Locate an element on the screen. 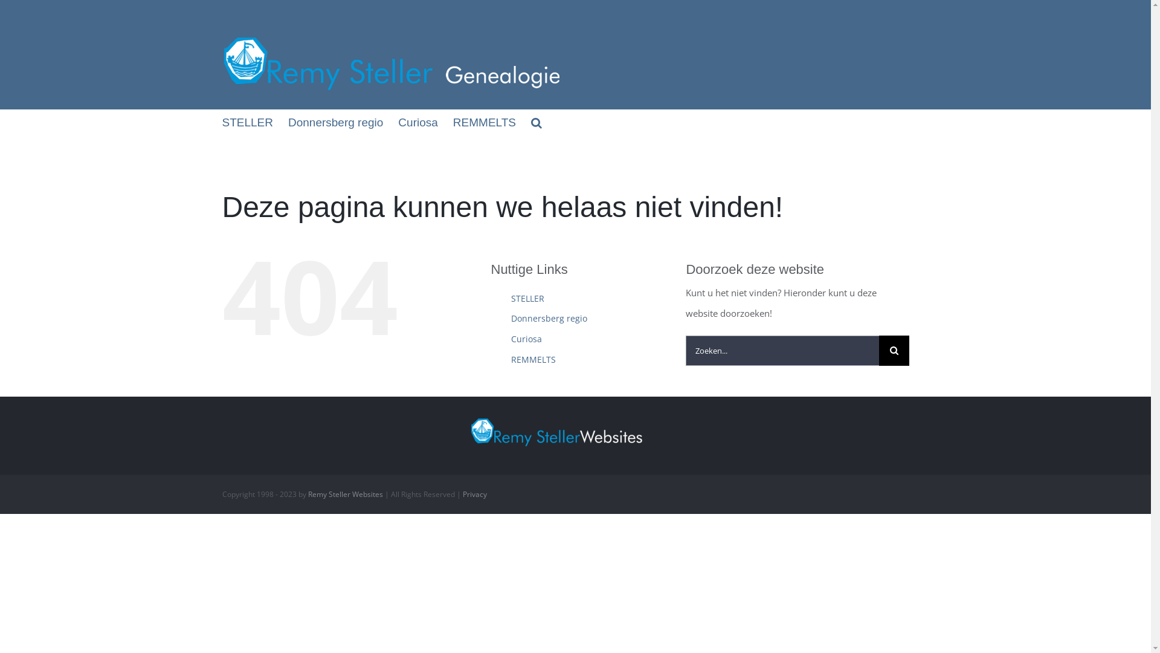  REMMELTS is located at coordinates (485, 122).